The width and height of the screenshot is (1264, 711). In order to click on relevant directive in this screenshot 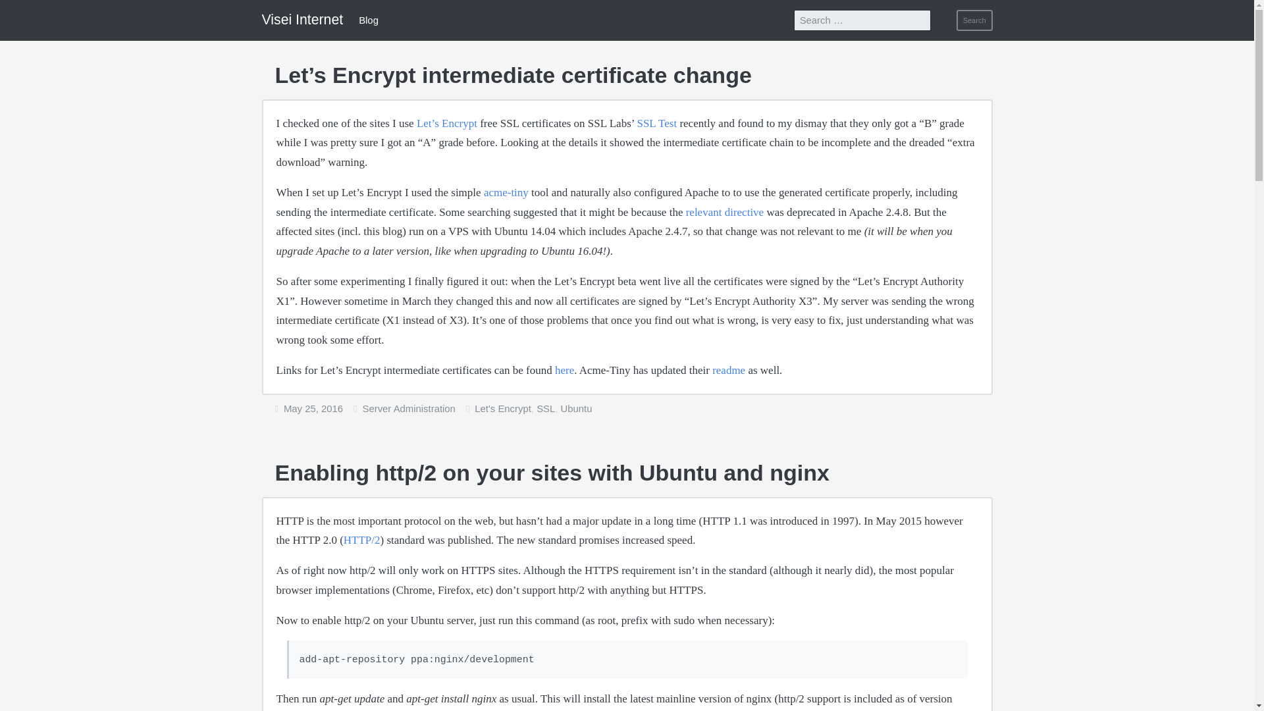, I will do `click(724, 212)`.